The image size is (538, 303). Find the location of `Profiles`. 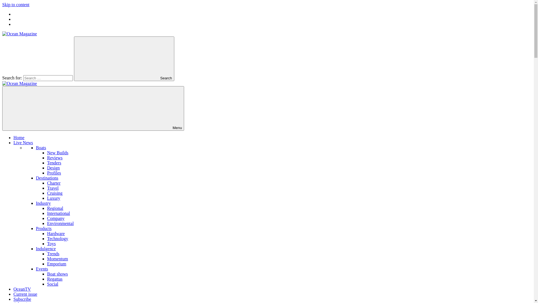

Profiles is located at coordinates (54, 173).